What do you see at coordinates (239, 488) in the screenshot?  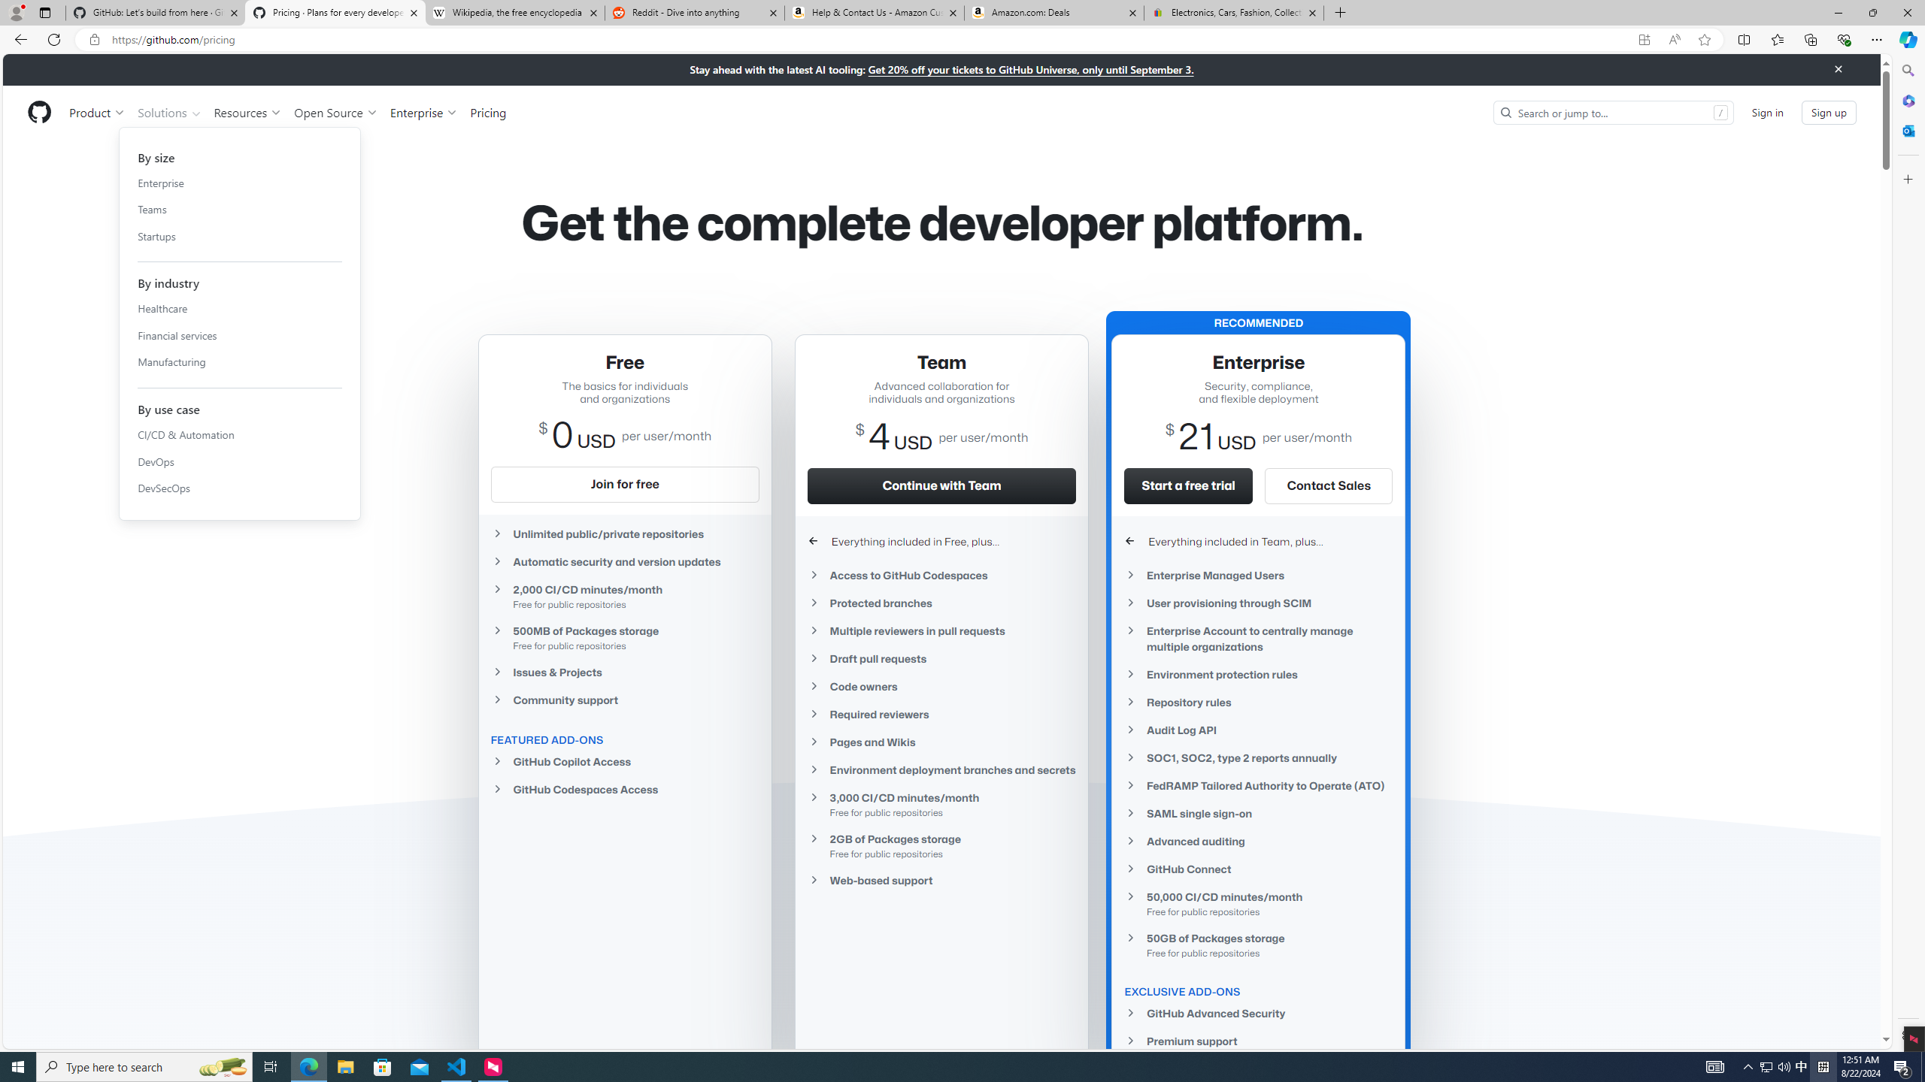 I see `DevSecOps` at bounding box center [239, 488].